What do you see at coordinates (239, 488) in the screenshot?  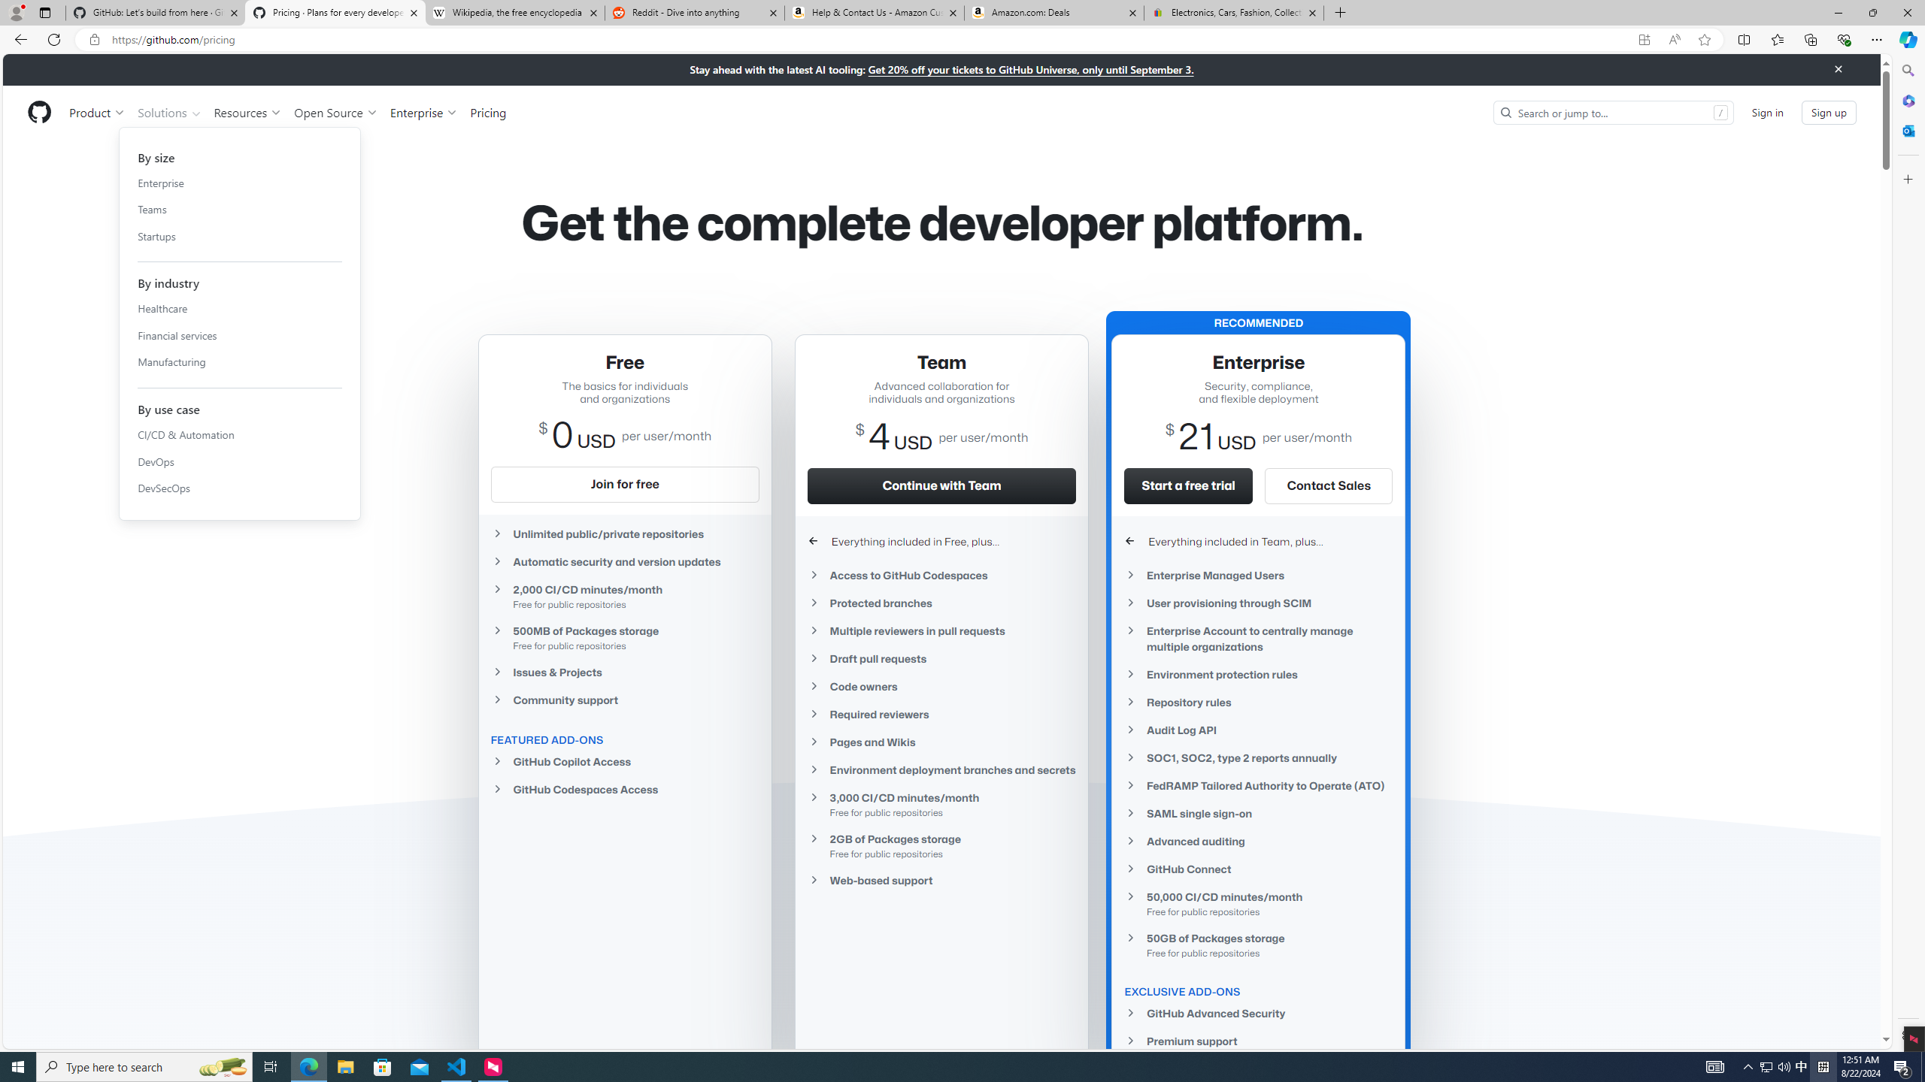 I see `DevSecOps` at bounding box center [239, 488].